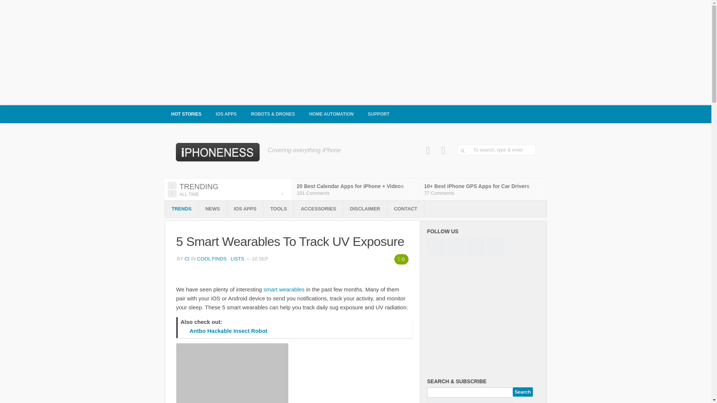  I want to click on TRENDS, so click(181, 209).